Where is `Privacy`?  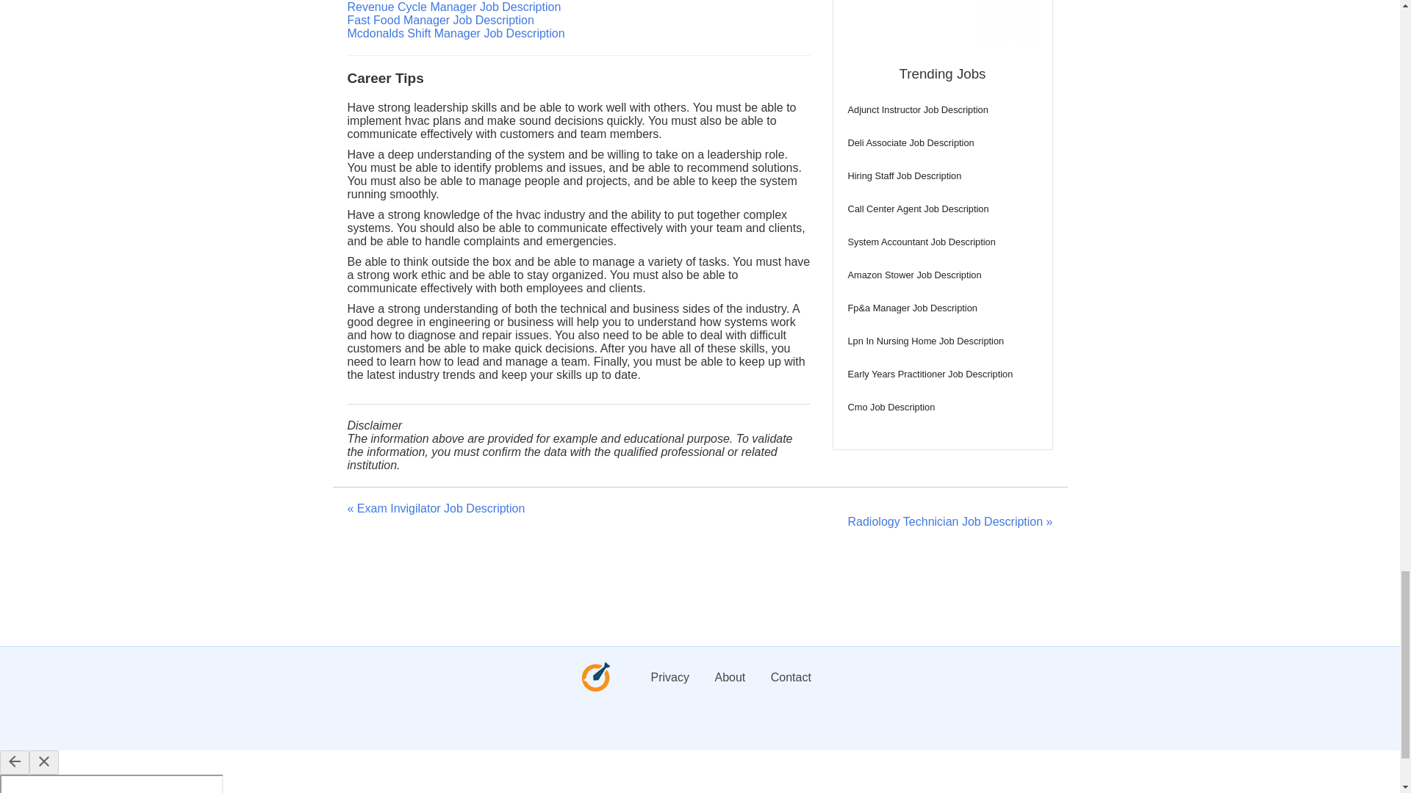
Privacy is located at coordinates (670, 677).